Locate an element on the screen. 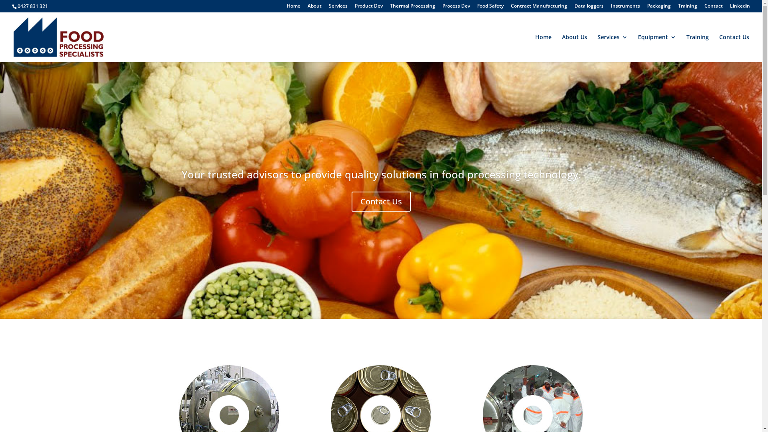  Training is located at coordinates (698, 48).